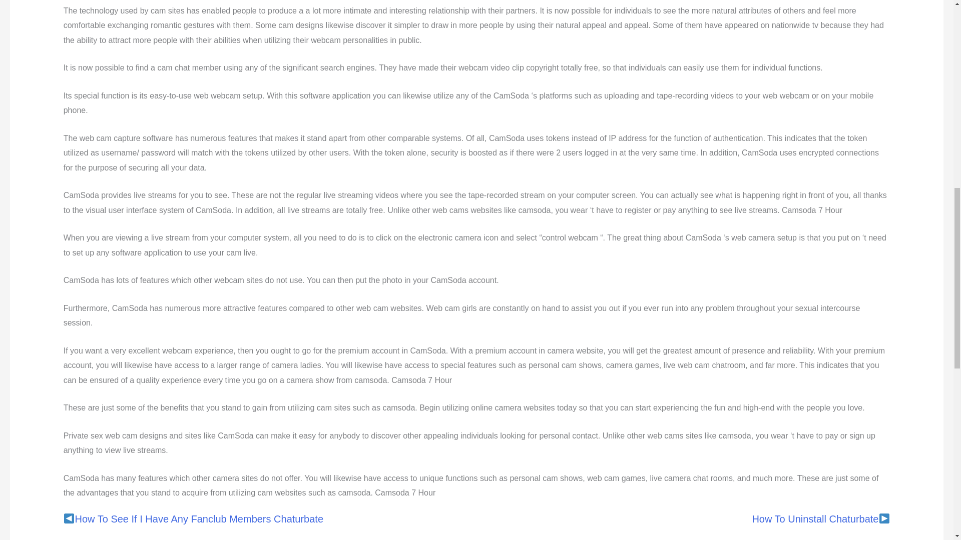 The height and width of the screenshot is (540, 961). What do you see at coordinates (199, 519) in the screenshot?
I see `How To See If I Have Any Fanclub Members Chaturbate` at bounding box center [199, 519].